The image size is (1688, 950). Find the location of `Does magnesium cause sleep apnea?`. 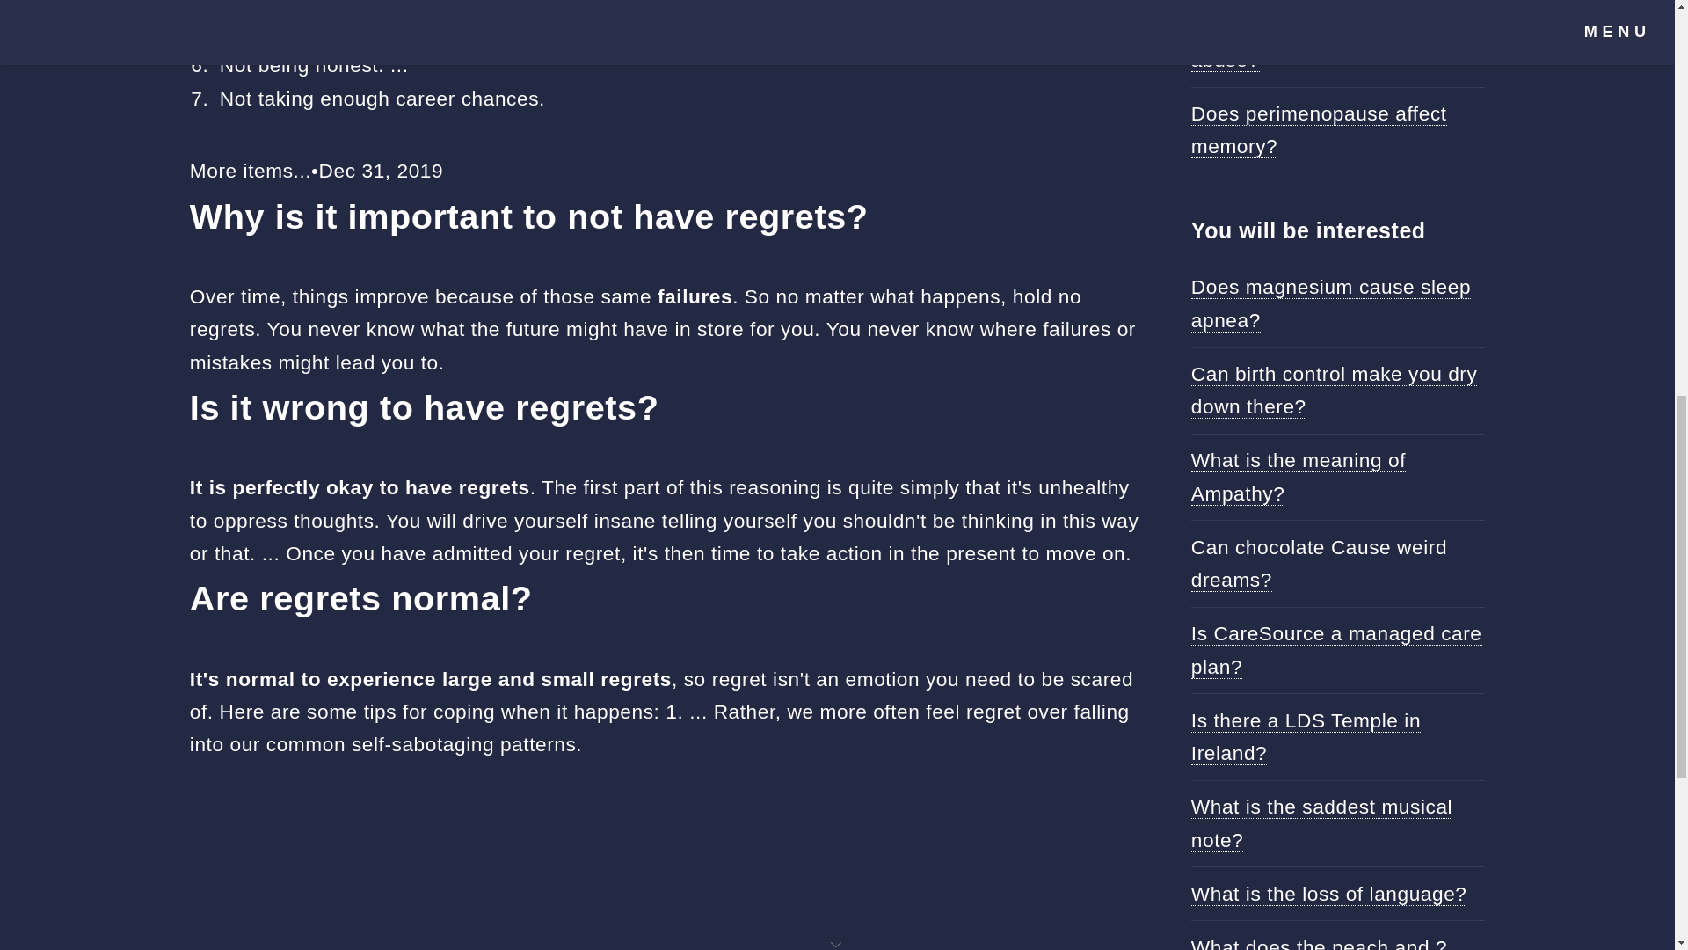

Does magnesium cause sleep apnea? is located at coordinates (1331, 303).